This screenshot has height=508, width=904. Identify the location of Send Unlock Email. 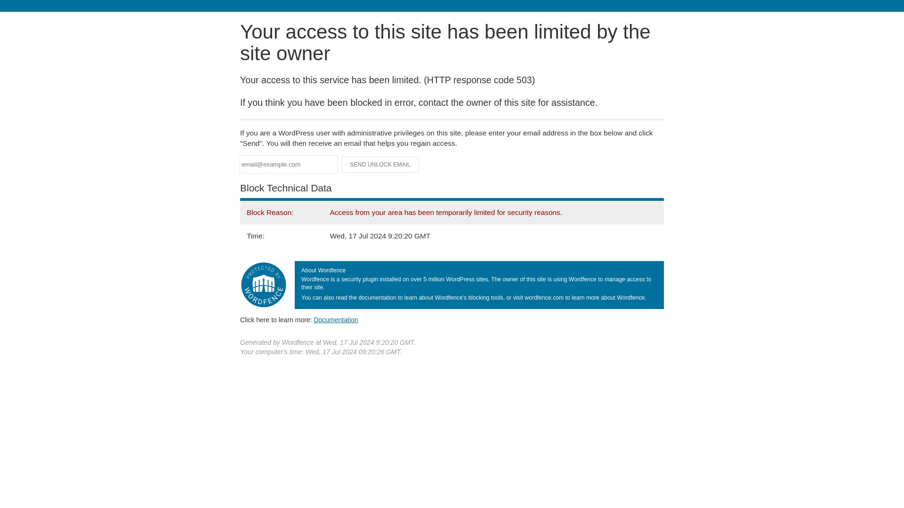
(380, 165).